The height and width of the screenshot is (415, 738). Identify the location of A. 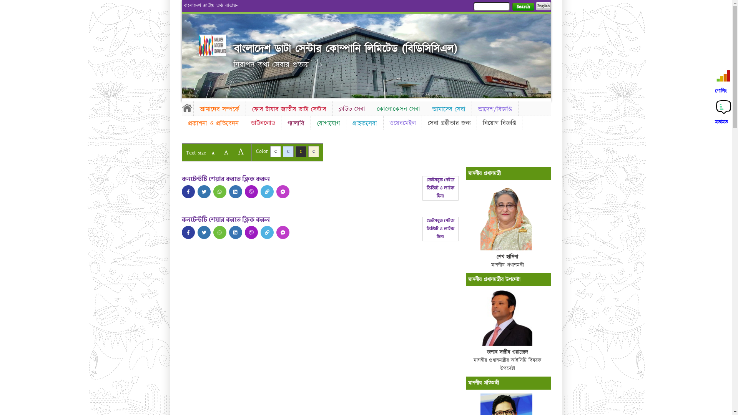
(241, 151).